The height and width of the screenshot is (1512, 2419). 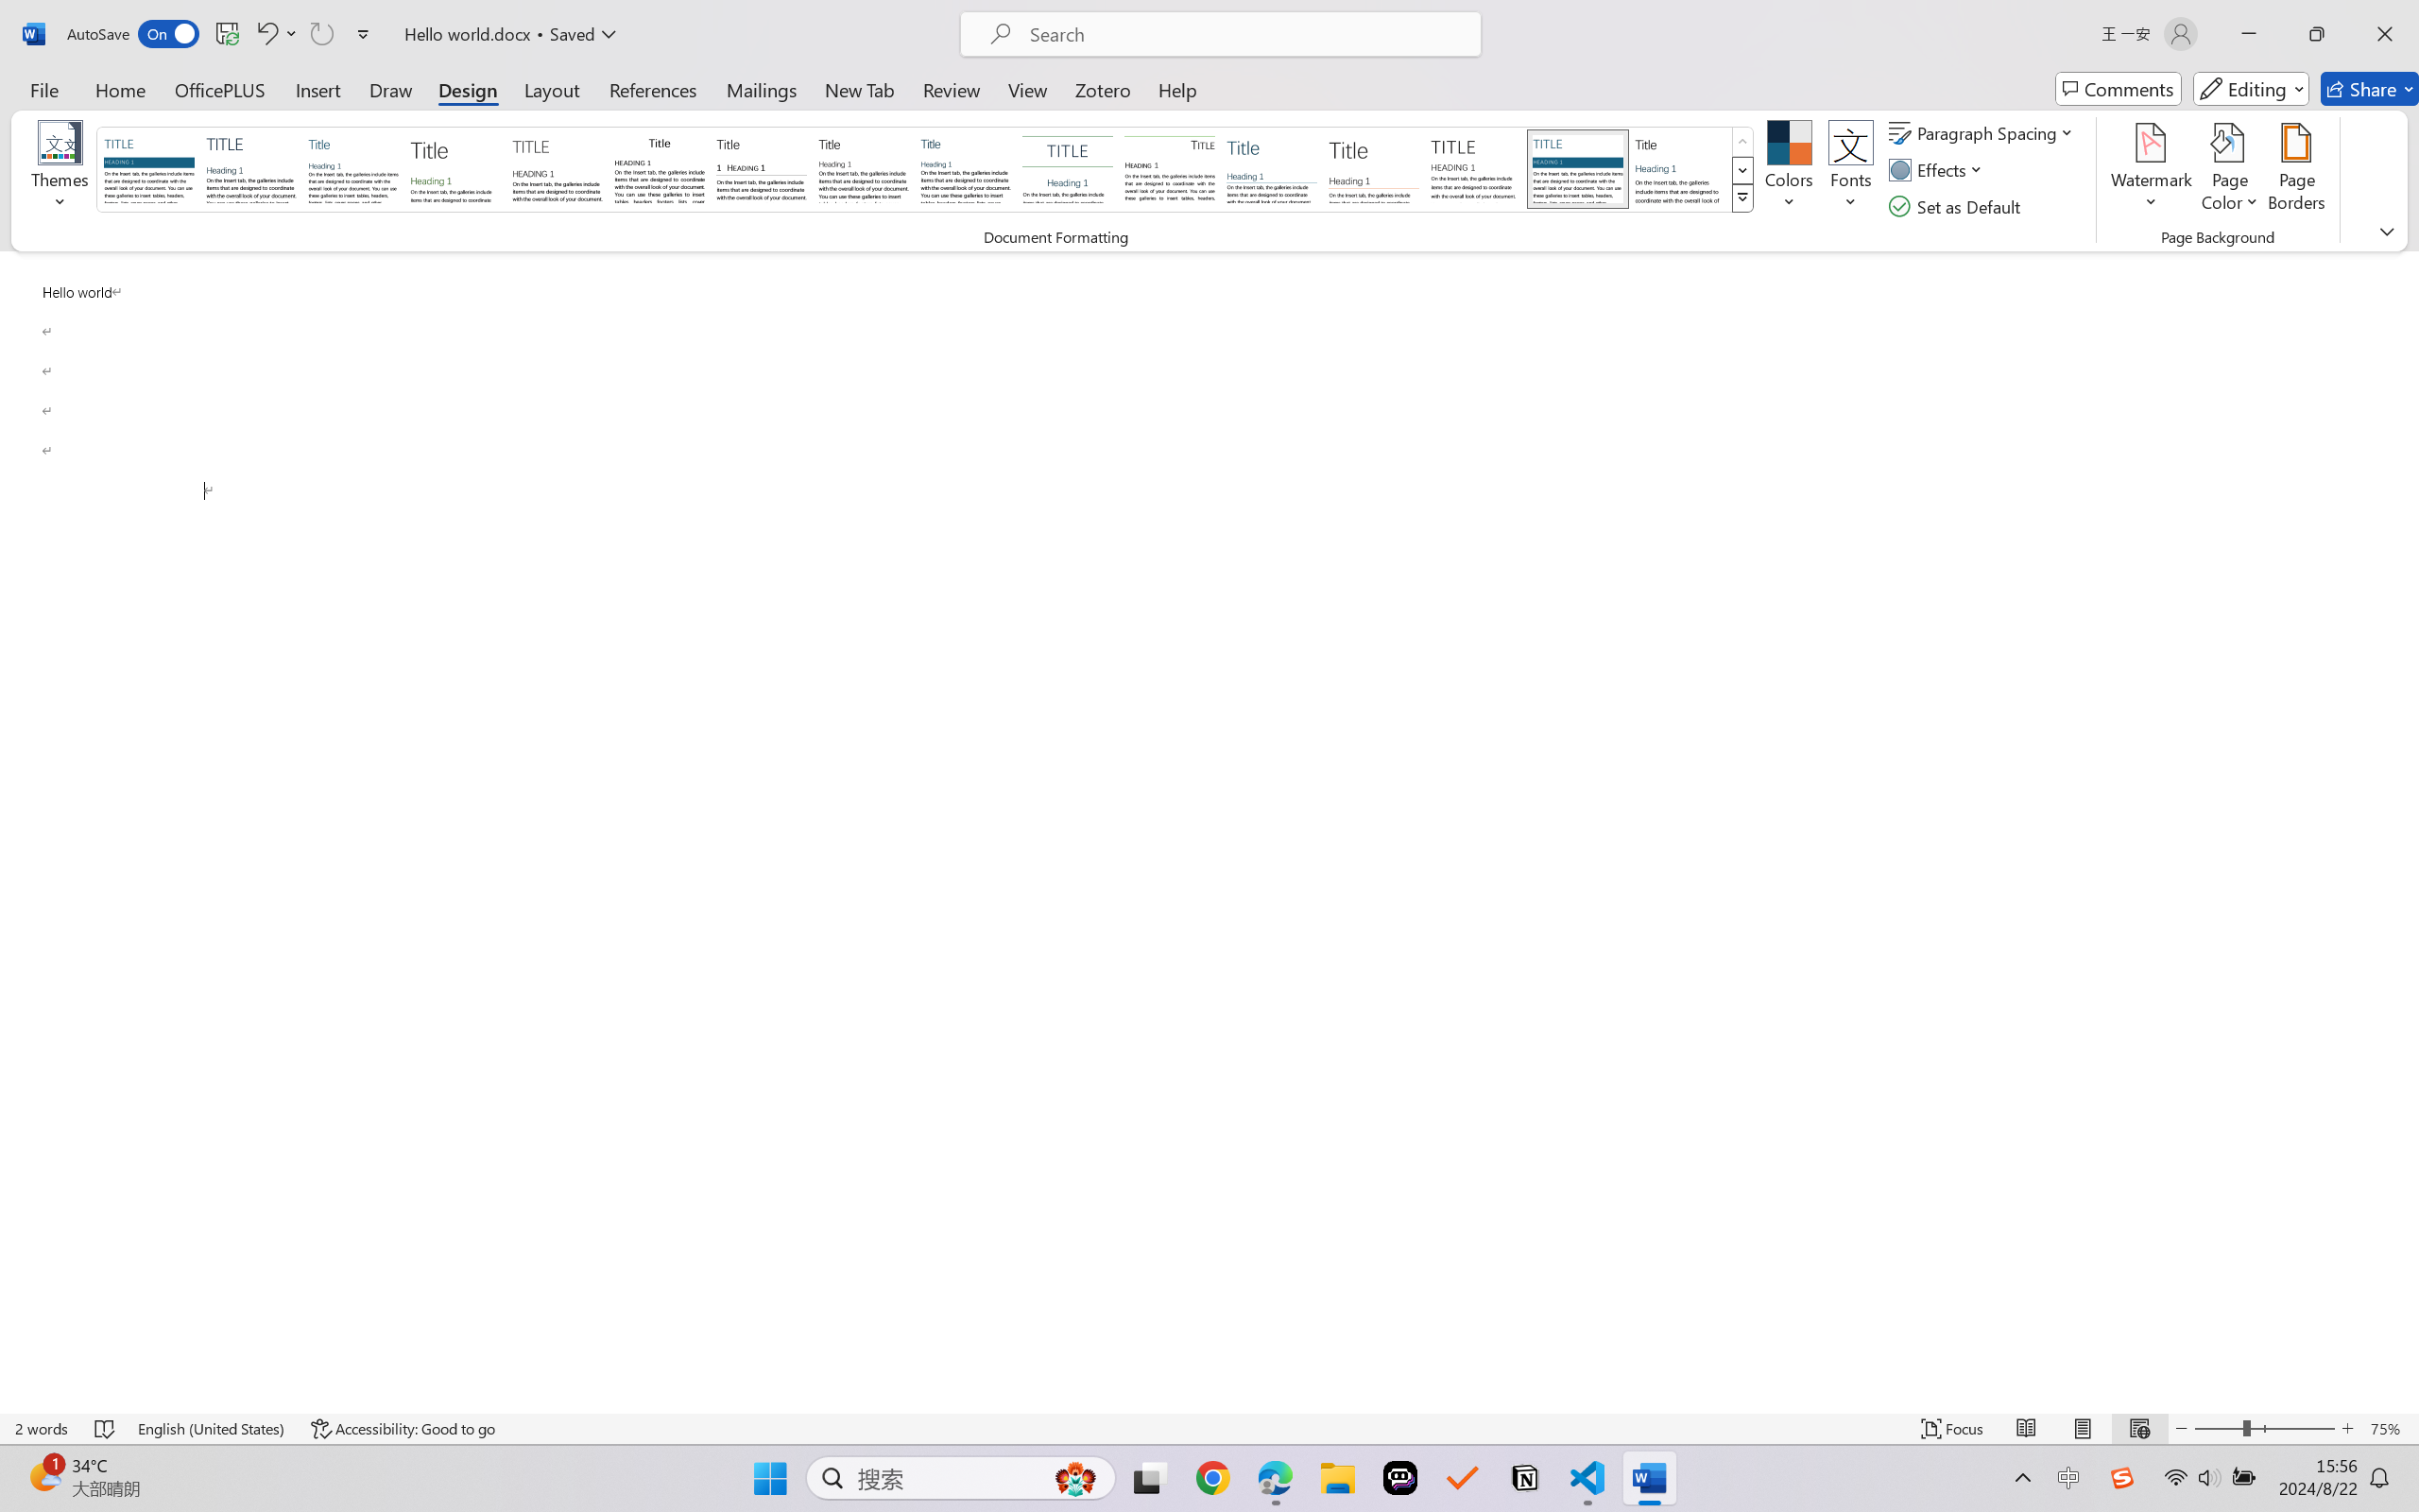 What do you see at coordinates (223, 34) in the screenshot?
I see `Quick Access Toolbar` at bounding box center [223, 34].